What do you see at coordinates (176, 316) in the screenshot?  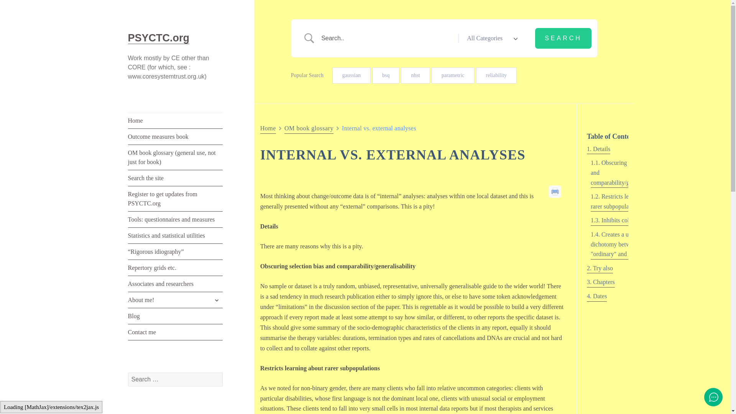 I see `Blog` at bounding box center [176, 316].